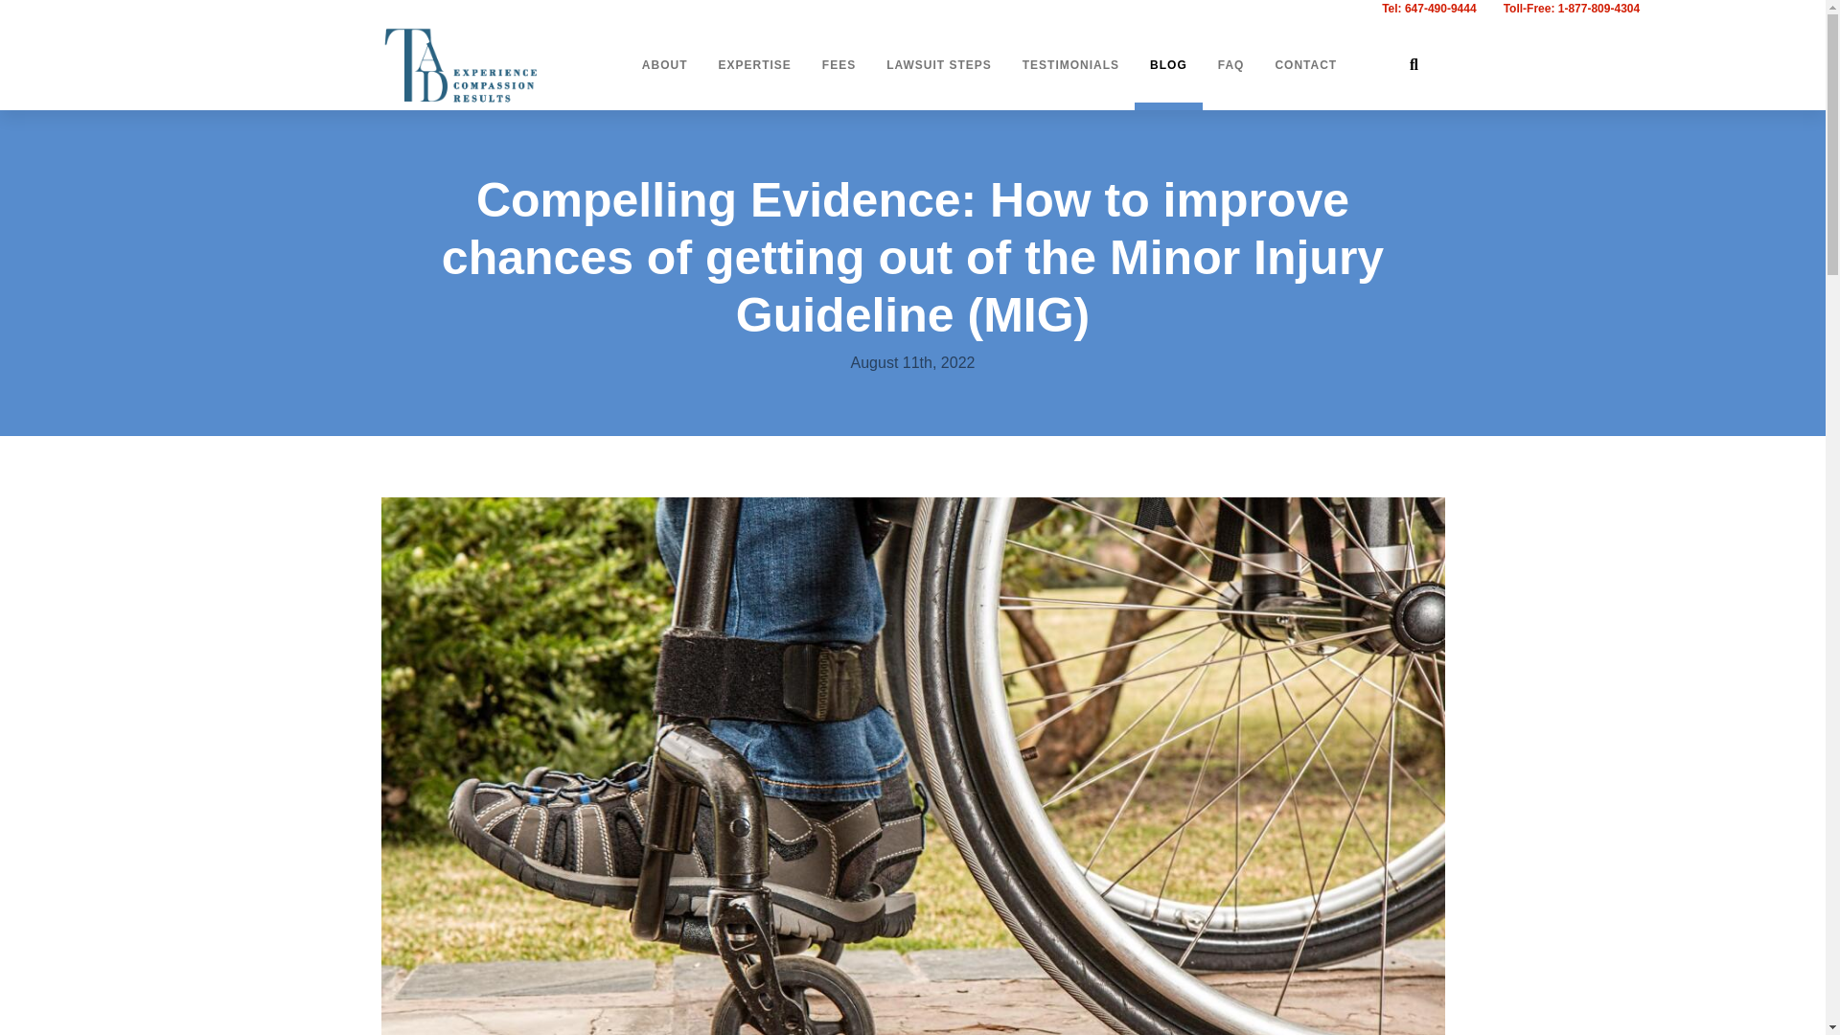 The image size is (1840, 1035). I want to click on Tad Law Personal Injury Lawyer, so click(489, 63).